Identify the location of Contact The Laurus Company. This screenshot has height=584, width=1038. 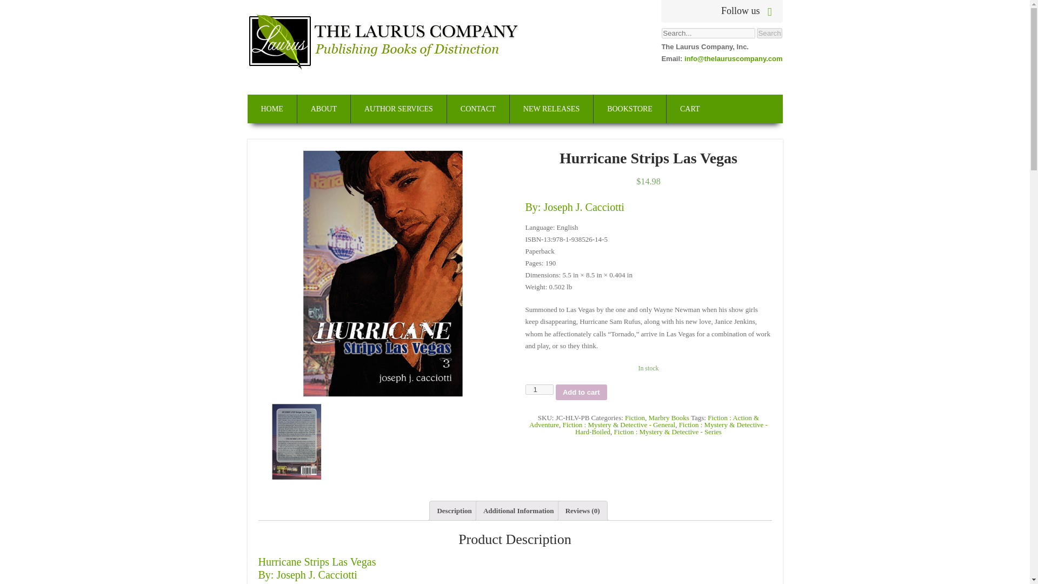
(478, 108).